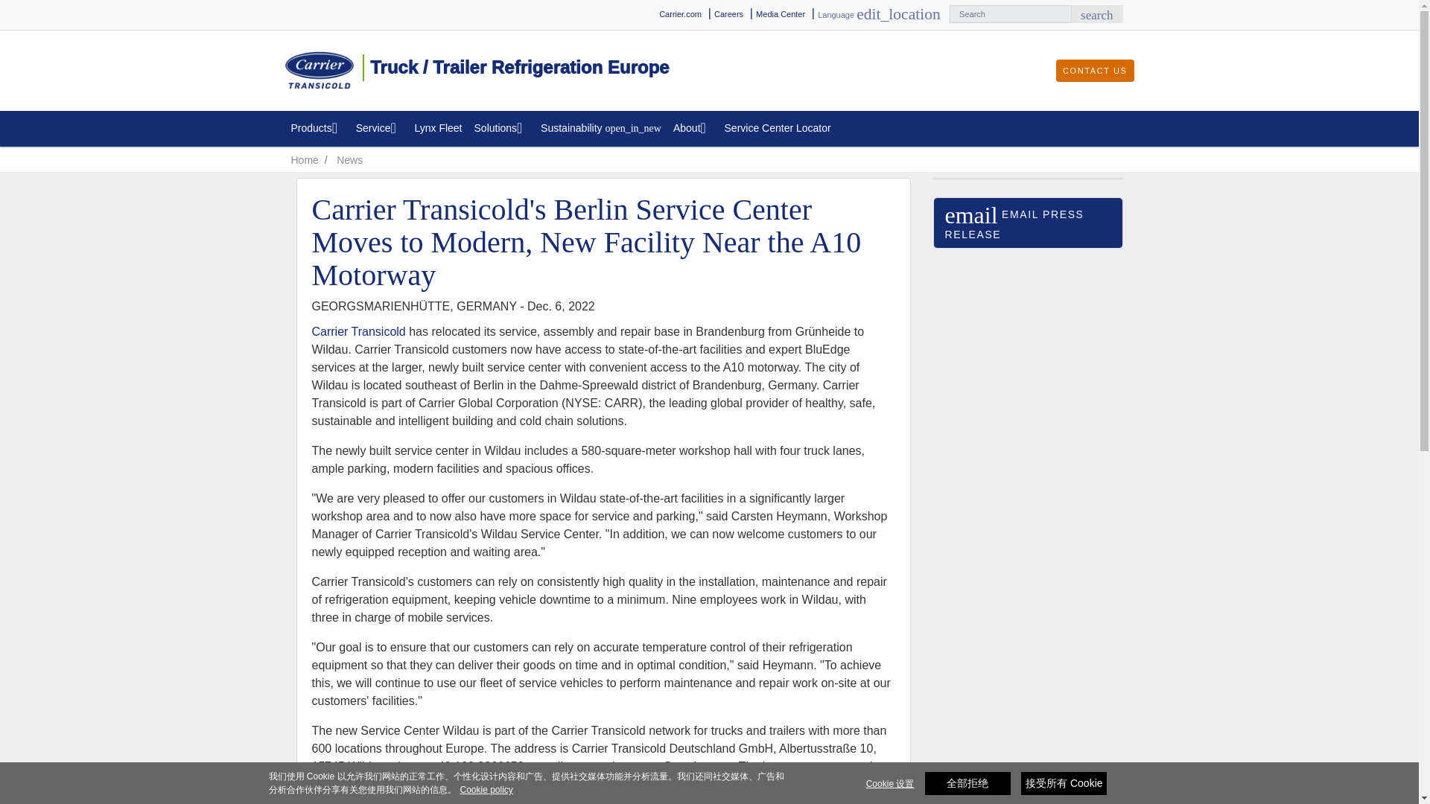  Describe the element at coordinates (1095, 71) in the screenshot. I see `CONTACT US` at that location.